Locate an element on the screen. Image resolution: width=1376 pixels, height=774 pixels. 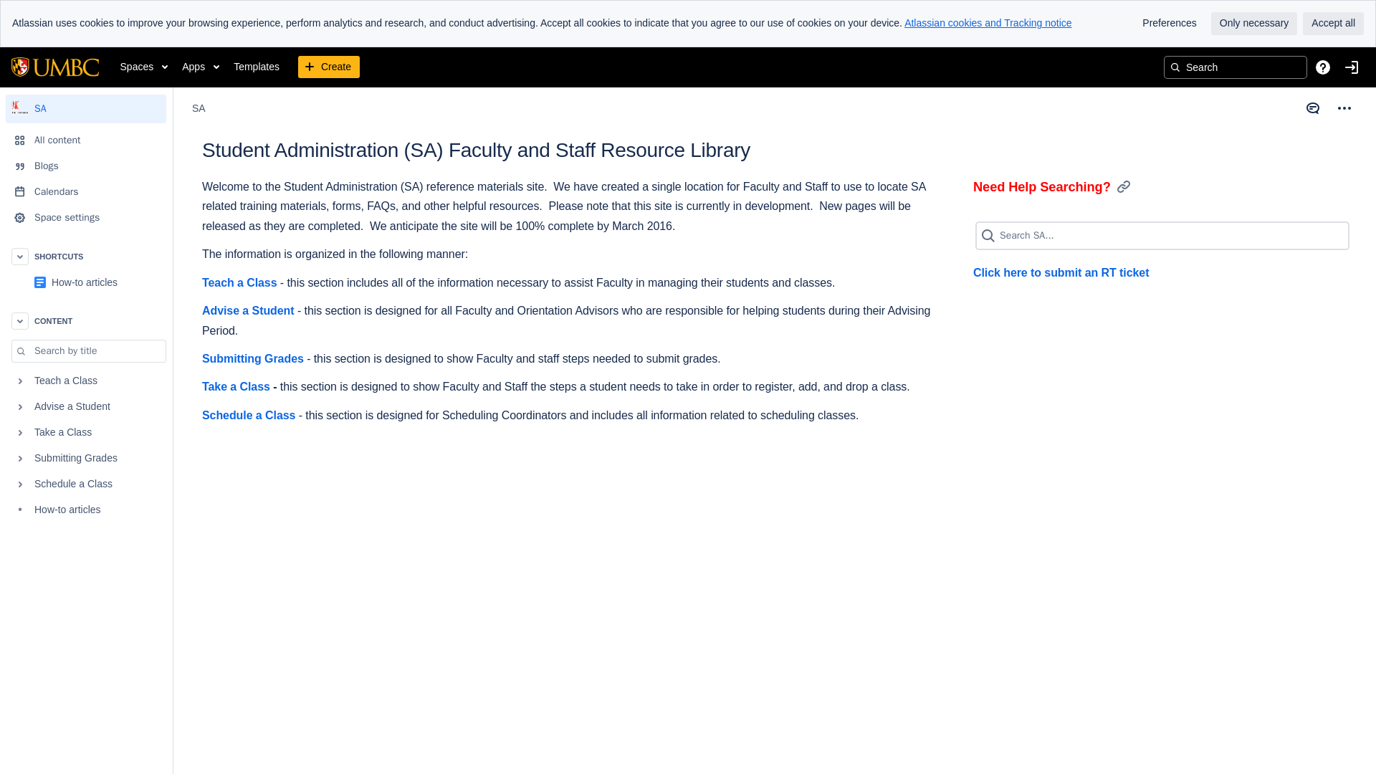
SA is located at coordinates (199, 109).